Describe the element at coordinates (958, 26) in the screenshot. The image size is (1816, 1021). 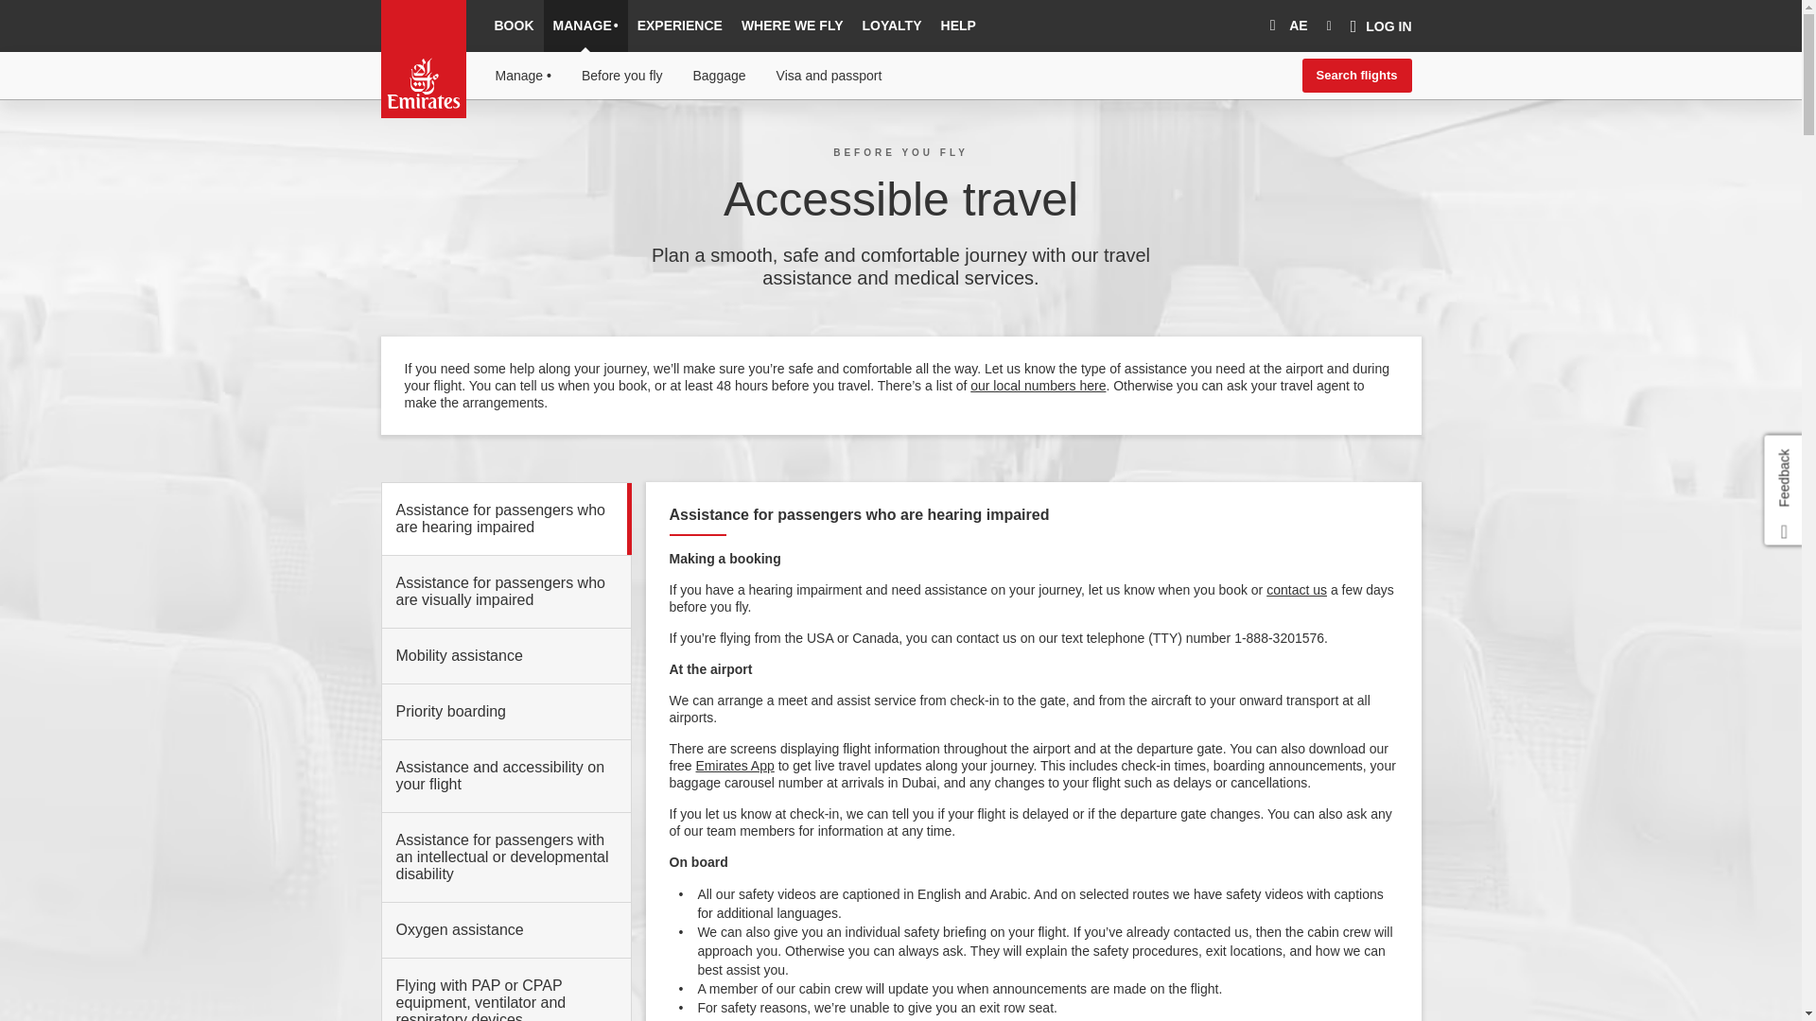
I see `HELP` at that location.